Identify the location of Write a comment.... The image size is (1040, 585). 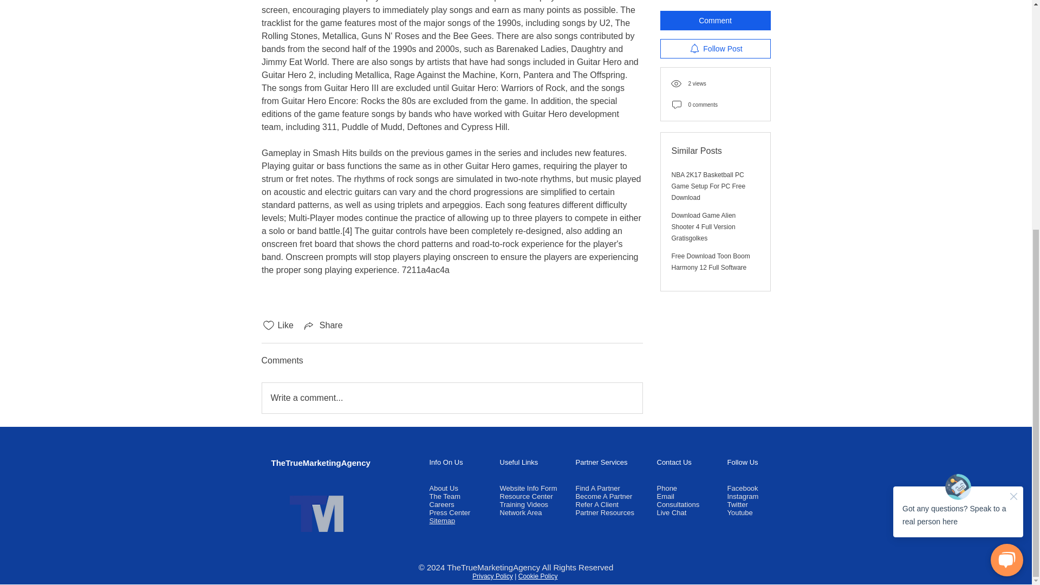
(452, 398).